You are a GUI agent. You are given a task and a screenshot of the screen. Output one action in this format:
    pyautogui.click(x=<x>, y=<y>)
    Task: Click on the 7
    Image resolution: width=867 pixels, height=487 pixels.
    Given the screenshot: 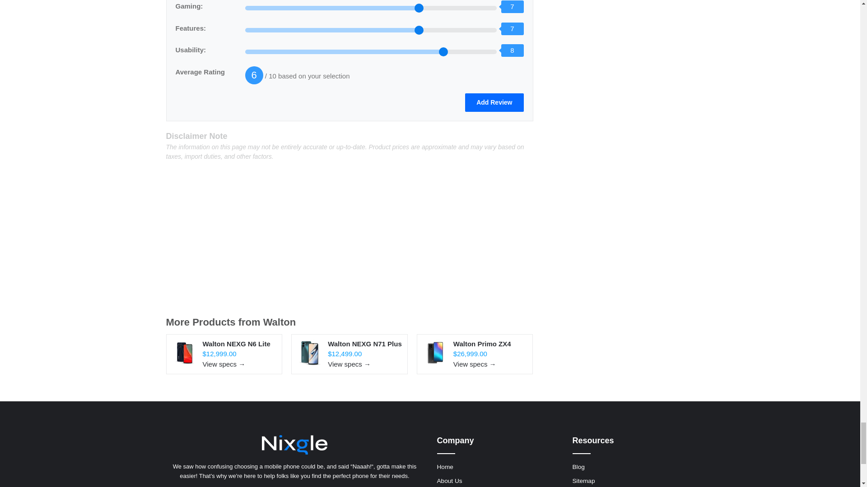 What is the action you would take?
    pyautogui.click(x=371, y=8)
    